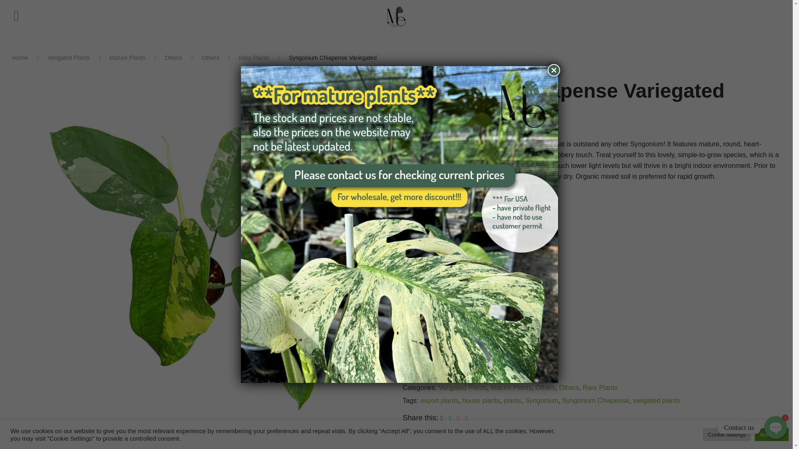  Describe the element at coordinates (421, 327) in the screenshot. I see `1` at that location.